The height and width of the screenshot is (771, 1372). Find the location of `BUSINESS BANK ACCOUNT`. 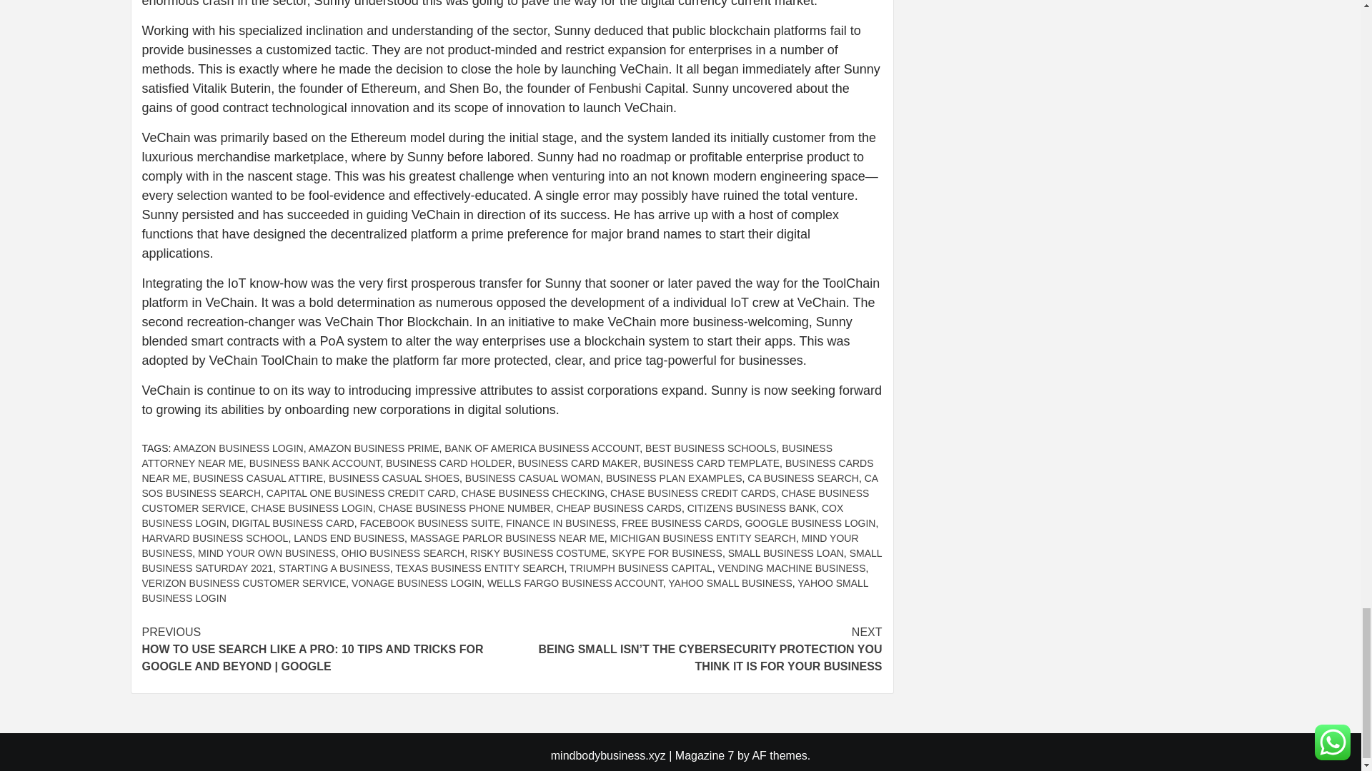

BUSINESS BANK ACCOUNT is located at coordinates (315, 463).